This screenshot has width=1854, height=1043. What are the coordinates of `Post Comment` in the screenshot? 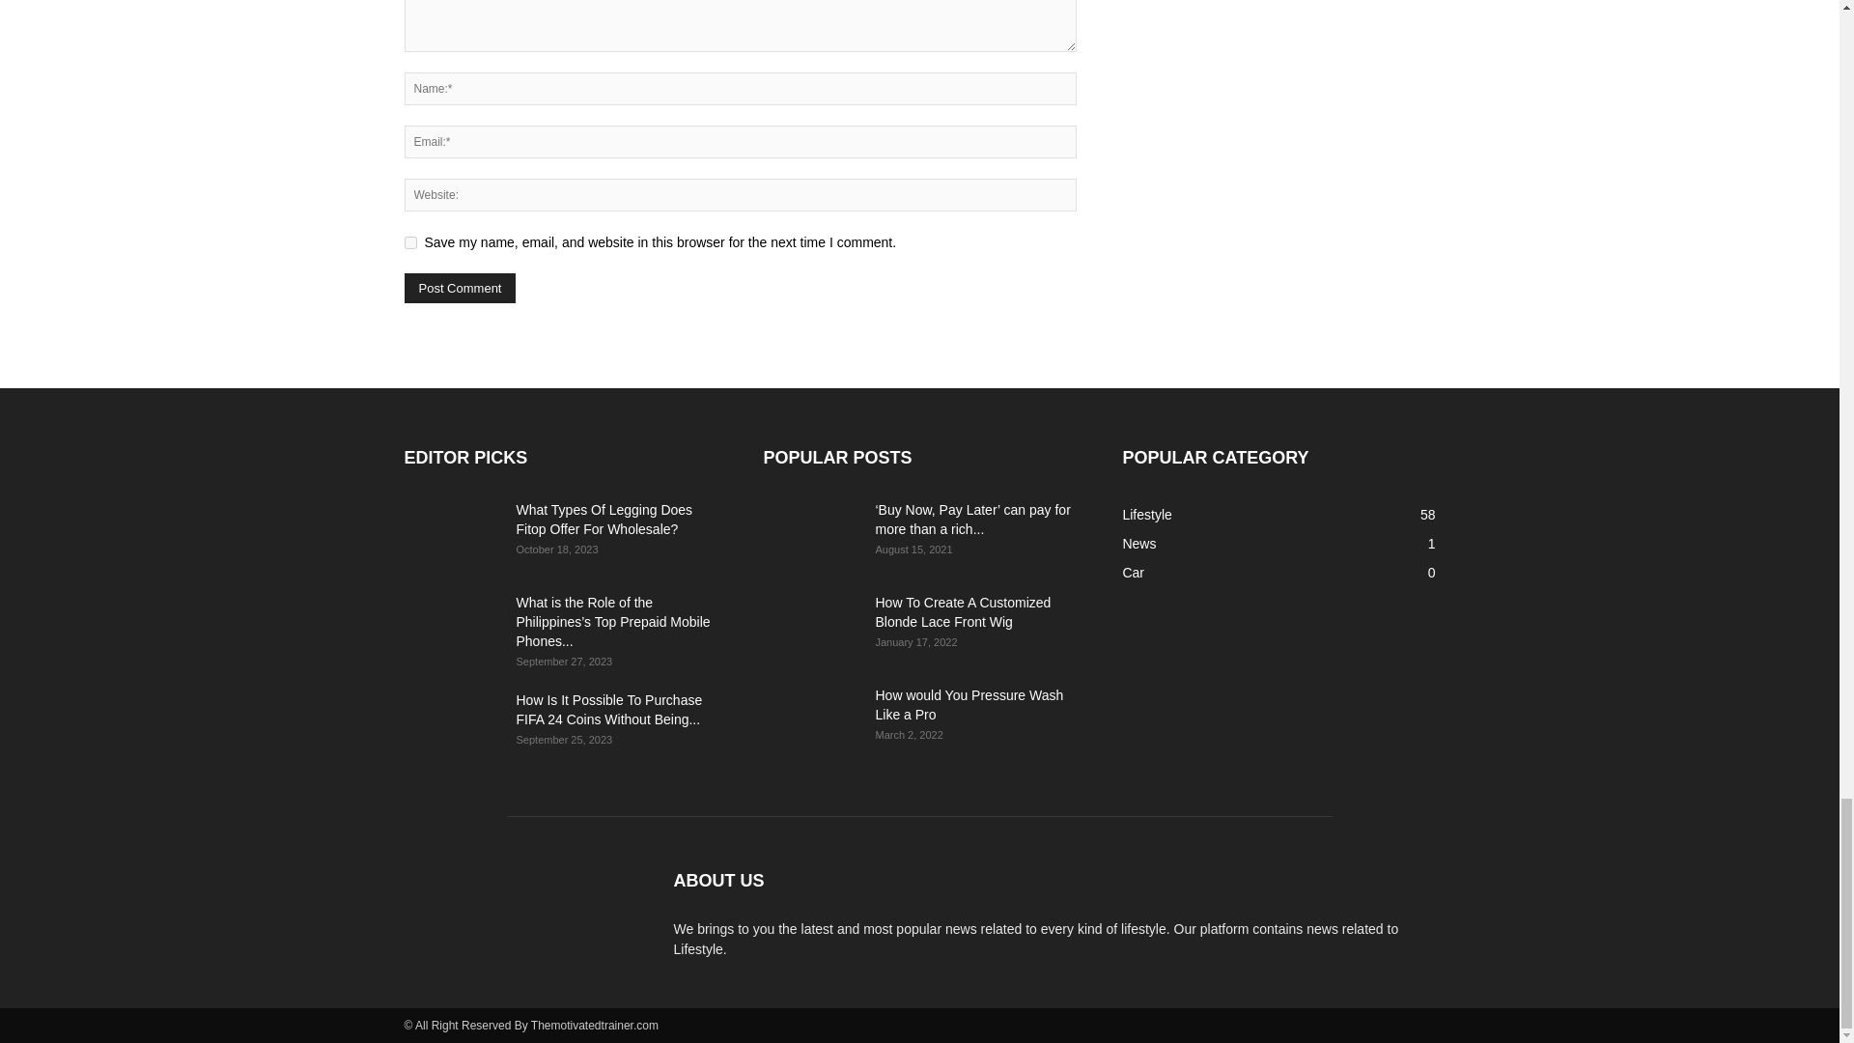 It's located at (460, 288).